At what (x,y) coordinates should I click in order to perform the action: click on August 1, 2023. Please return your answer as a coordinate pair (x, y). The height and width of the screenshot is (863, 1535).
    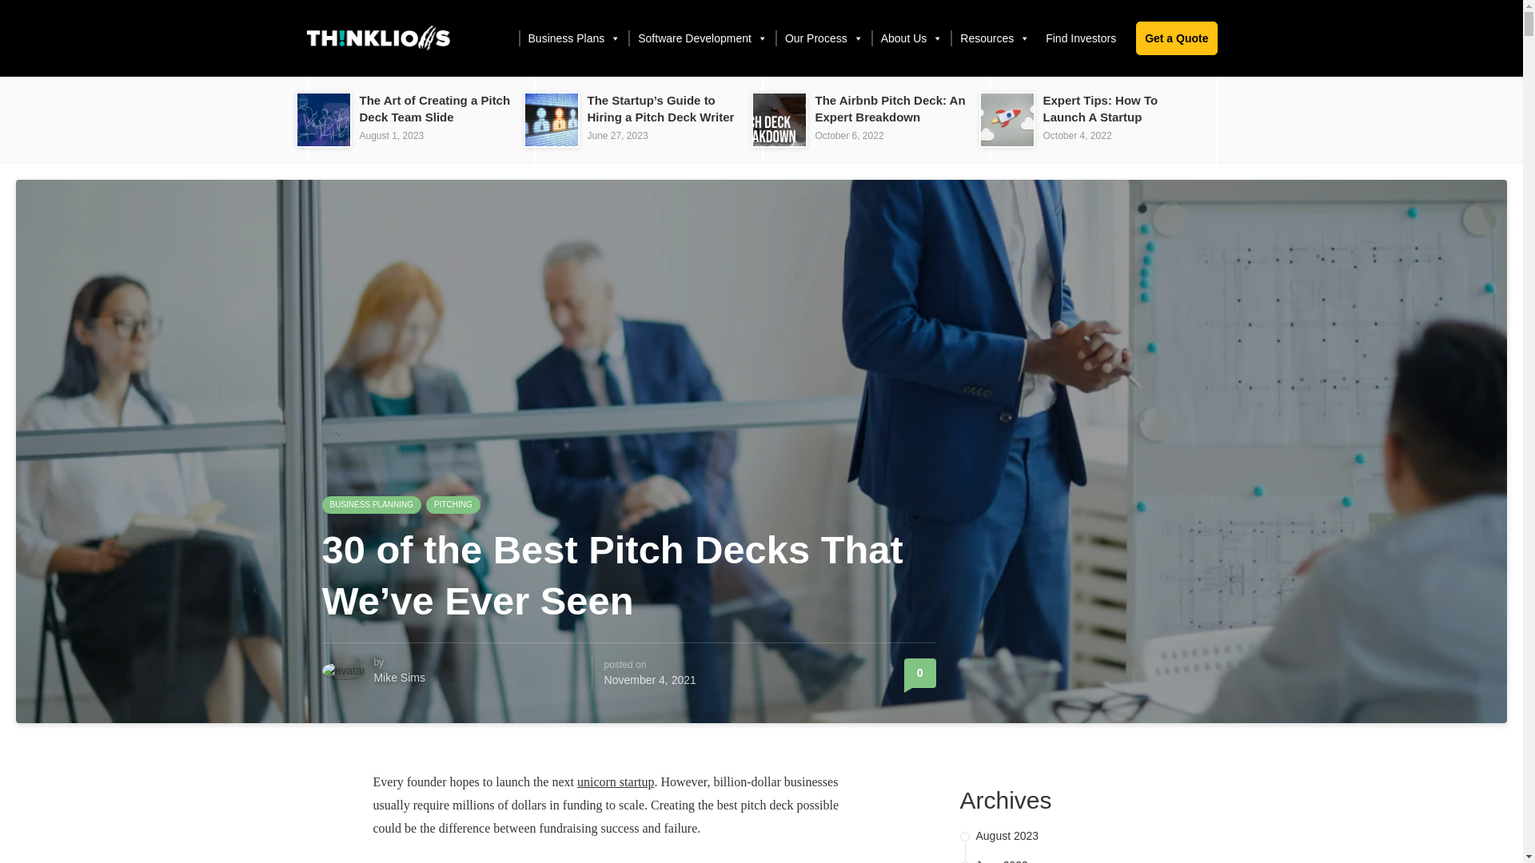
    Looking at the image, I should click on (392, 136).